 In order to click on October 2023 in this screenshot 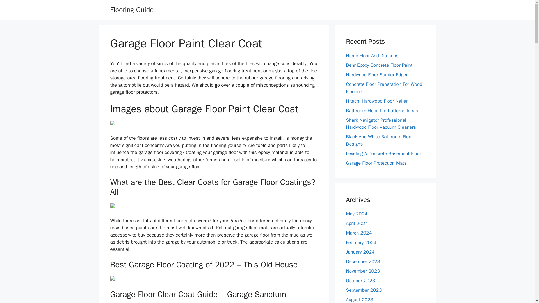, I will do `click(360, 281)`.